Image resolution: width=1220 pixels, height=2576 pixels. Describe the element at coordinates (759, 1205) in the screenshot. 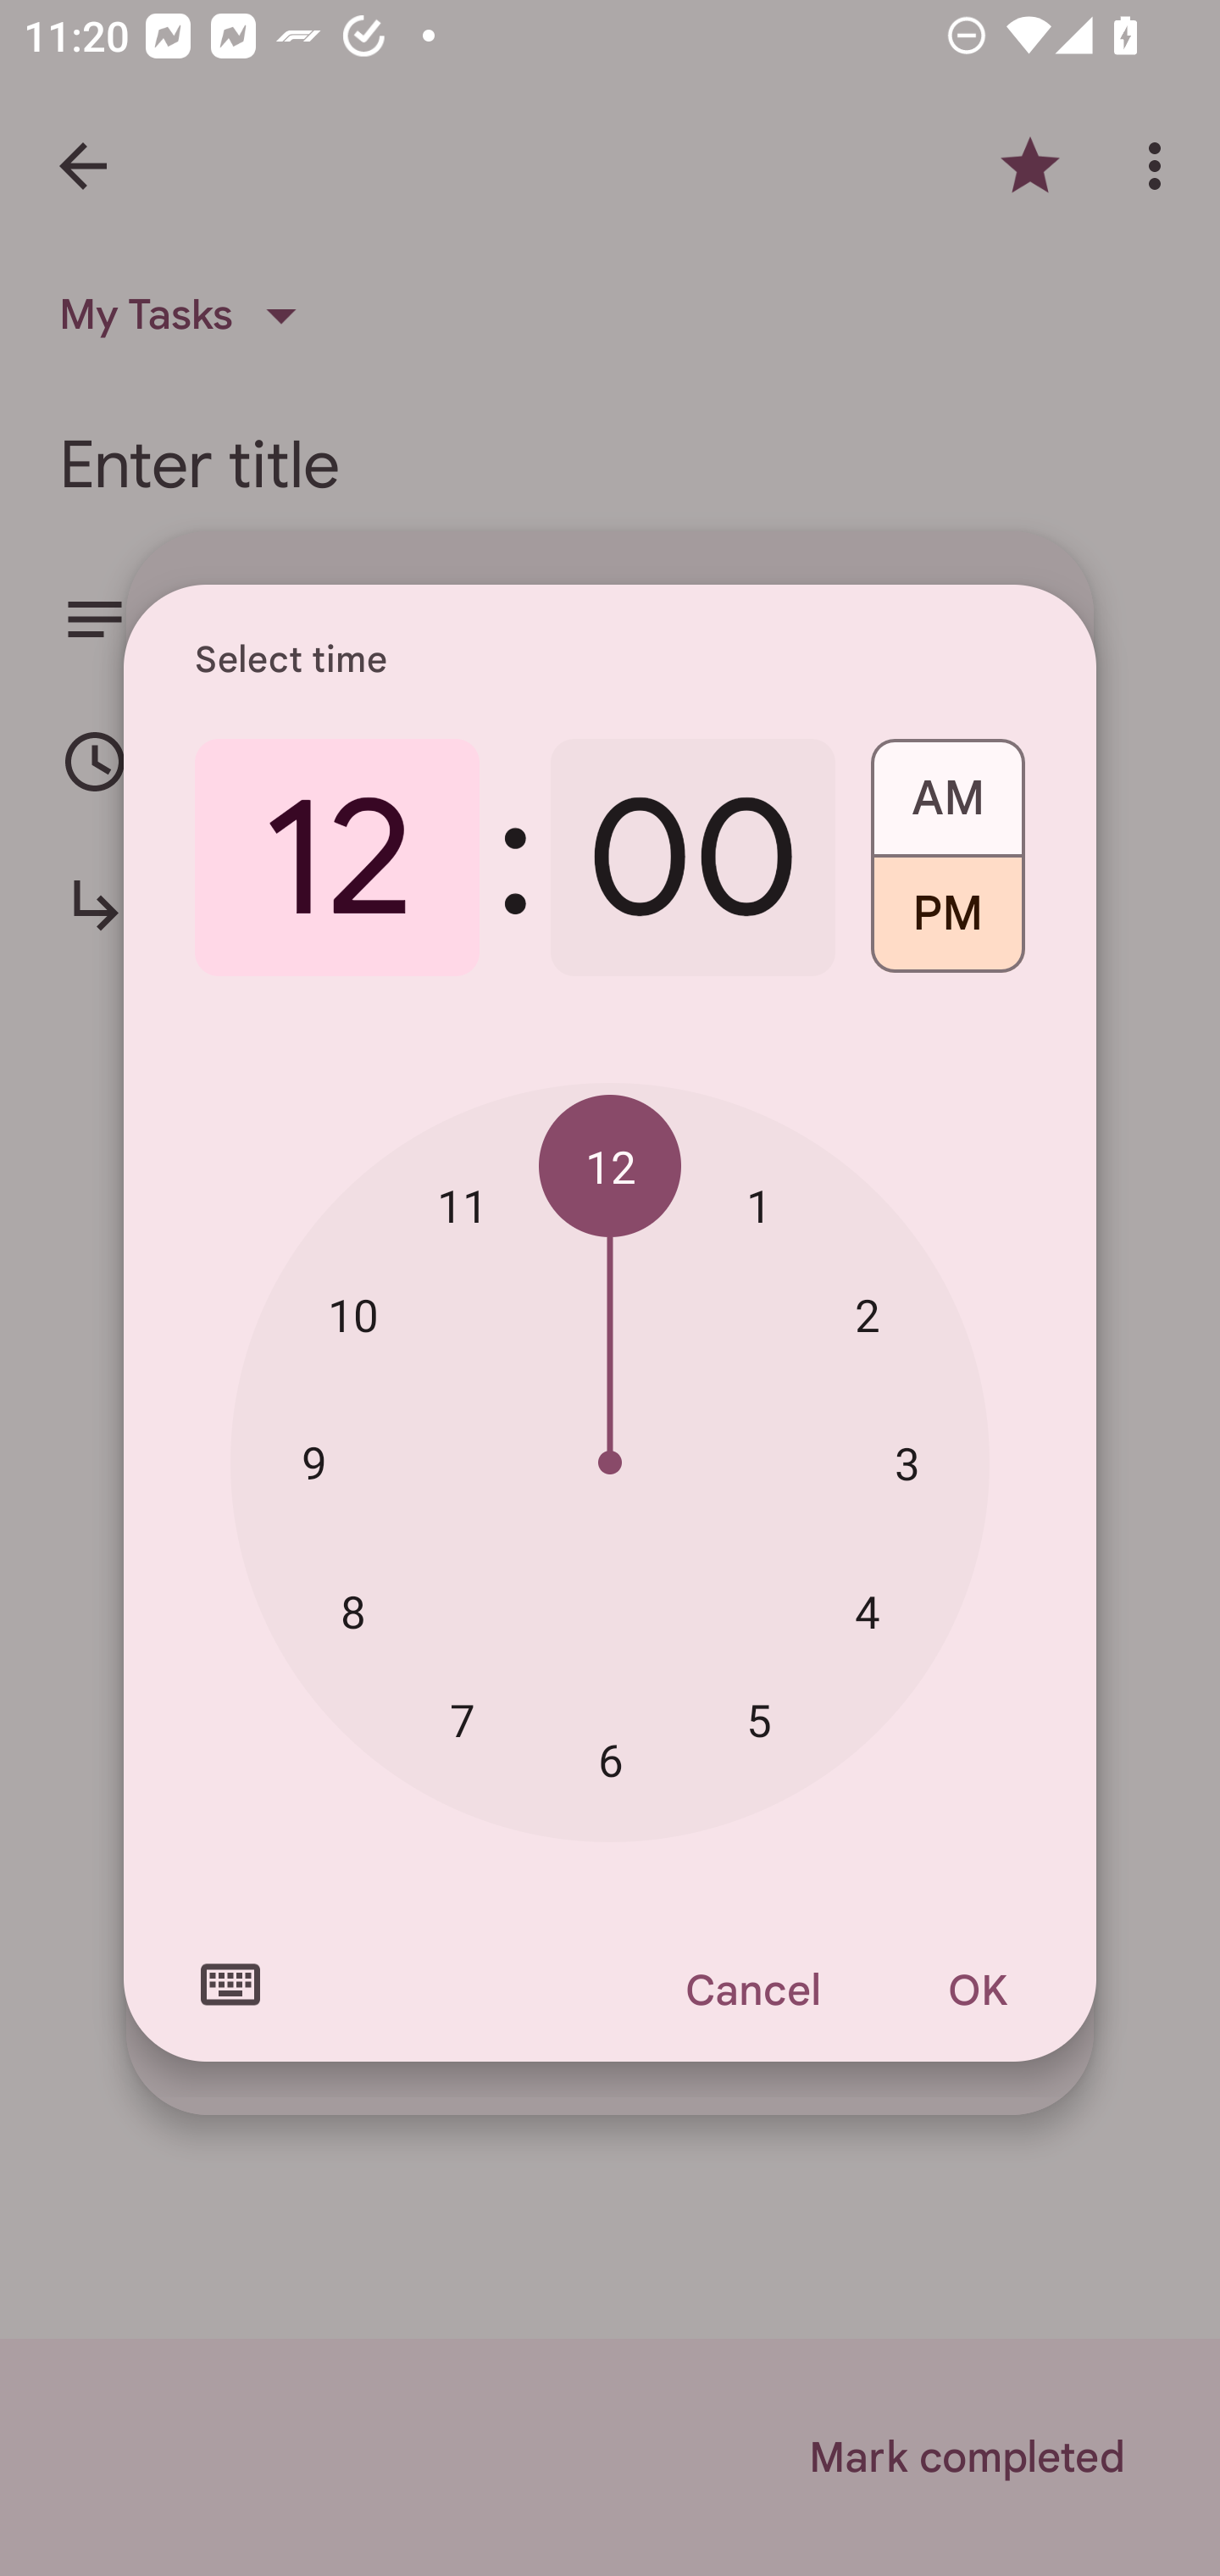

I see `1 1 o'clock` at that location.